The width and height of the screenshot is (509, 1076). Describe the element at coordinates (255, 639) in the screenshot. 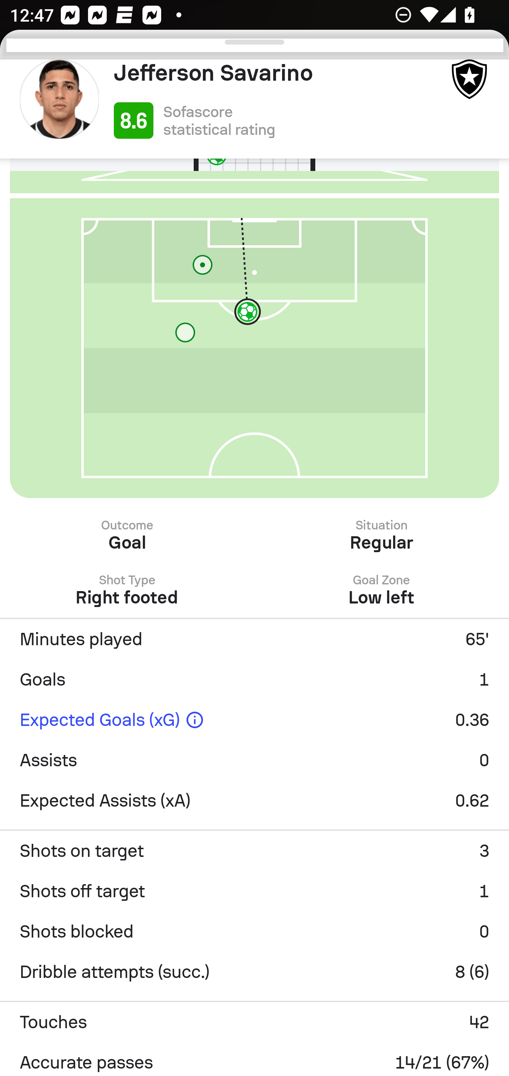

I see `Minutes played 65'` at that location.